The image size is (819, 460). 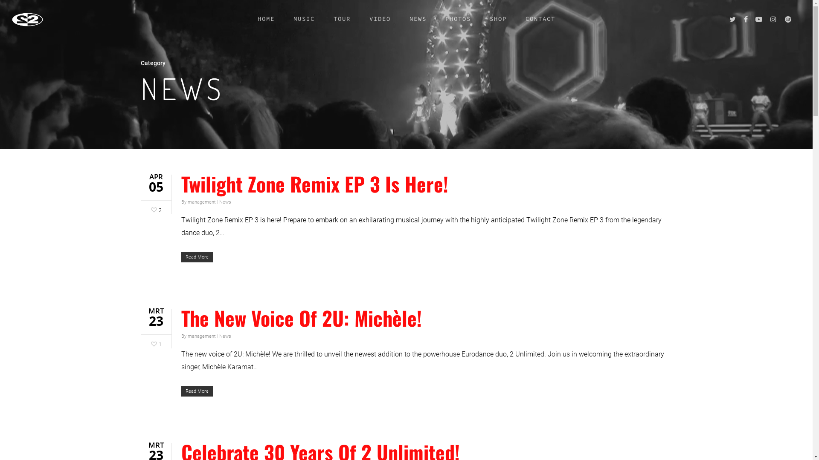 I want to click on NEWS, so click(x=418, y=26).